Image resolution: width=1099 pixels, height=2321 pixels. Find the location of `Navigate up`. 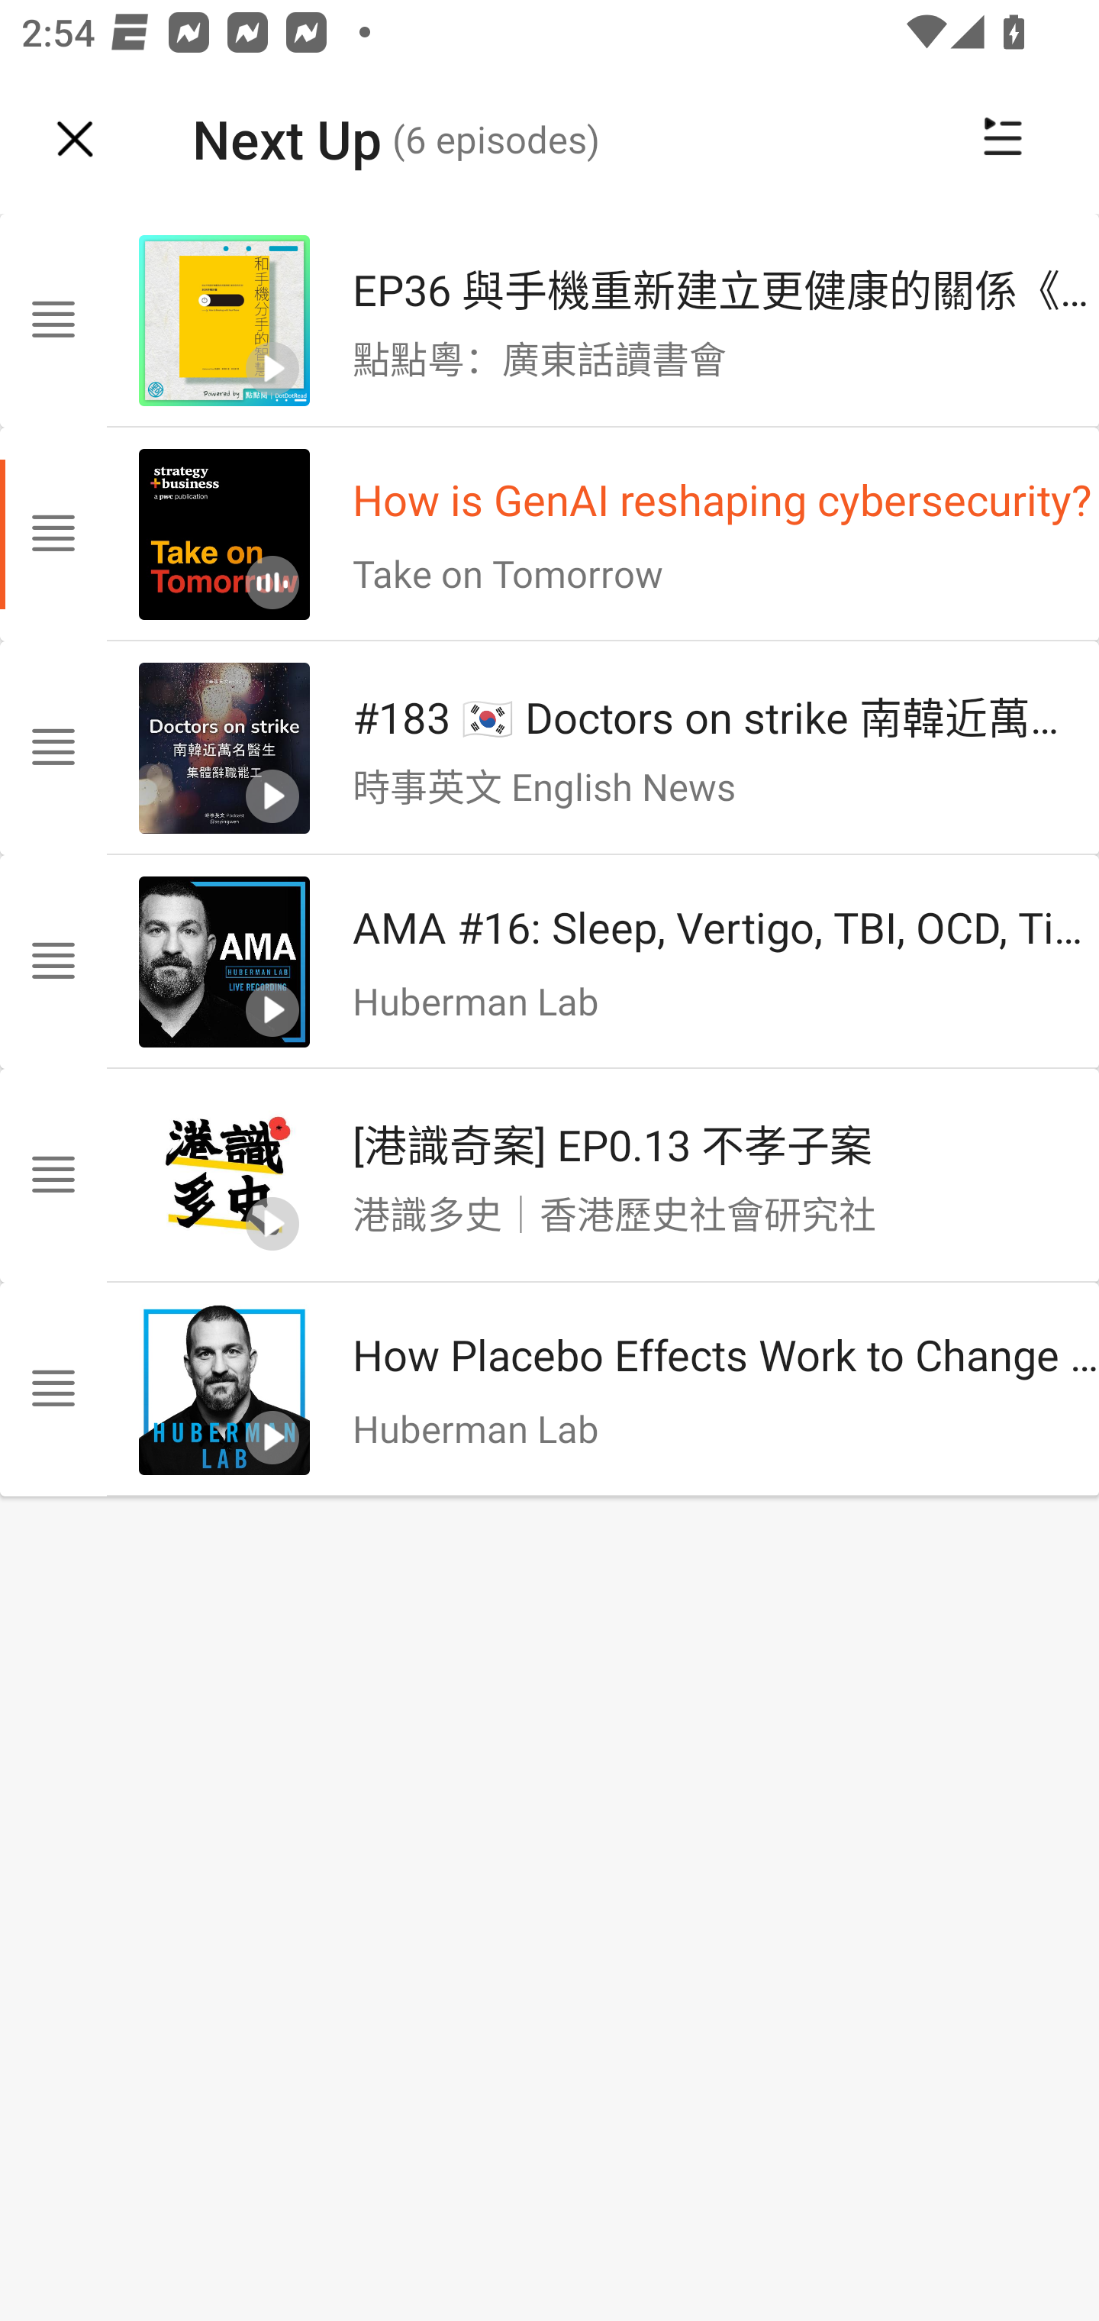

Navigate up is located at coordinates (75, 139).